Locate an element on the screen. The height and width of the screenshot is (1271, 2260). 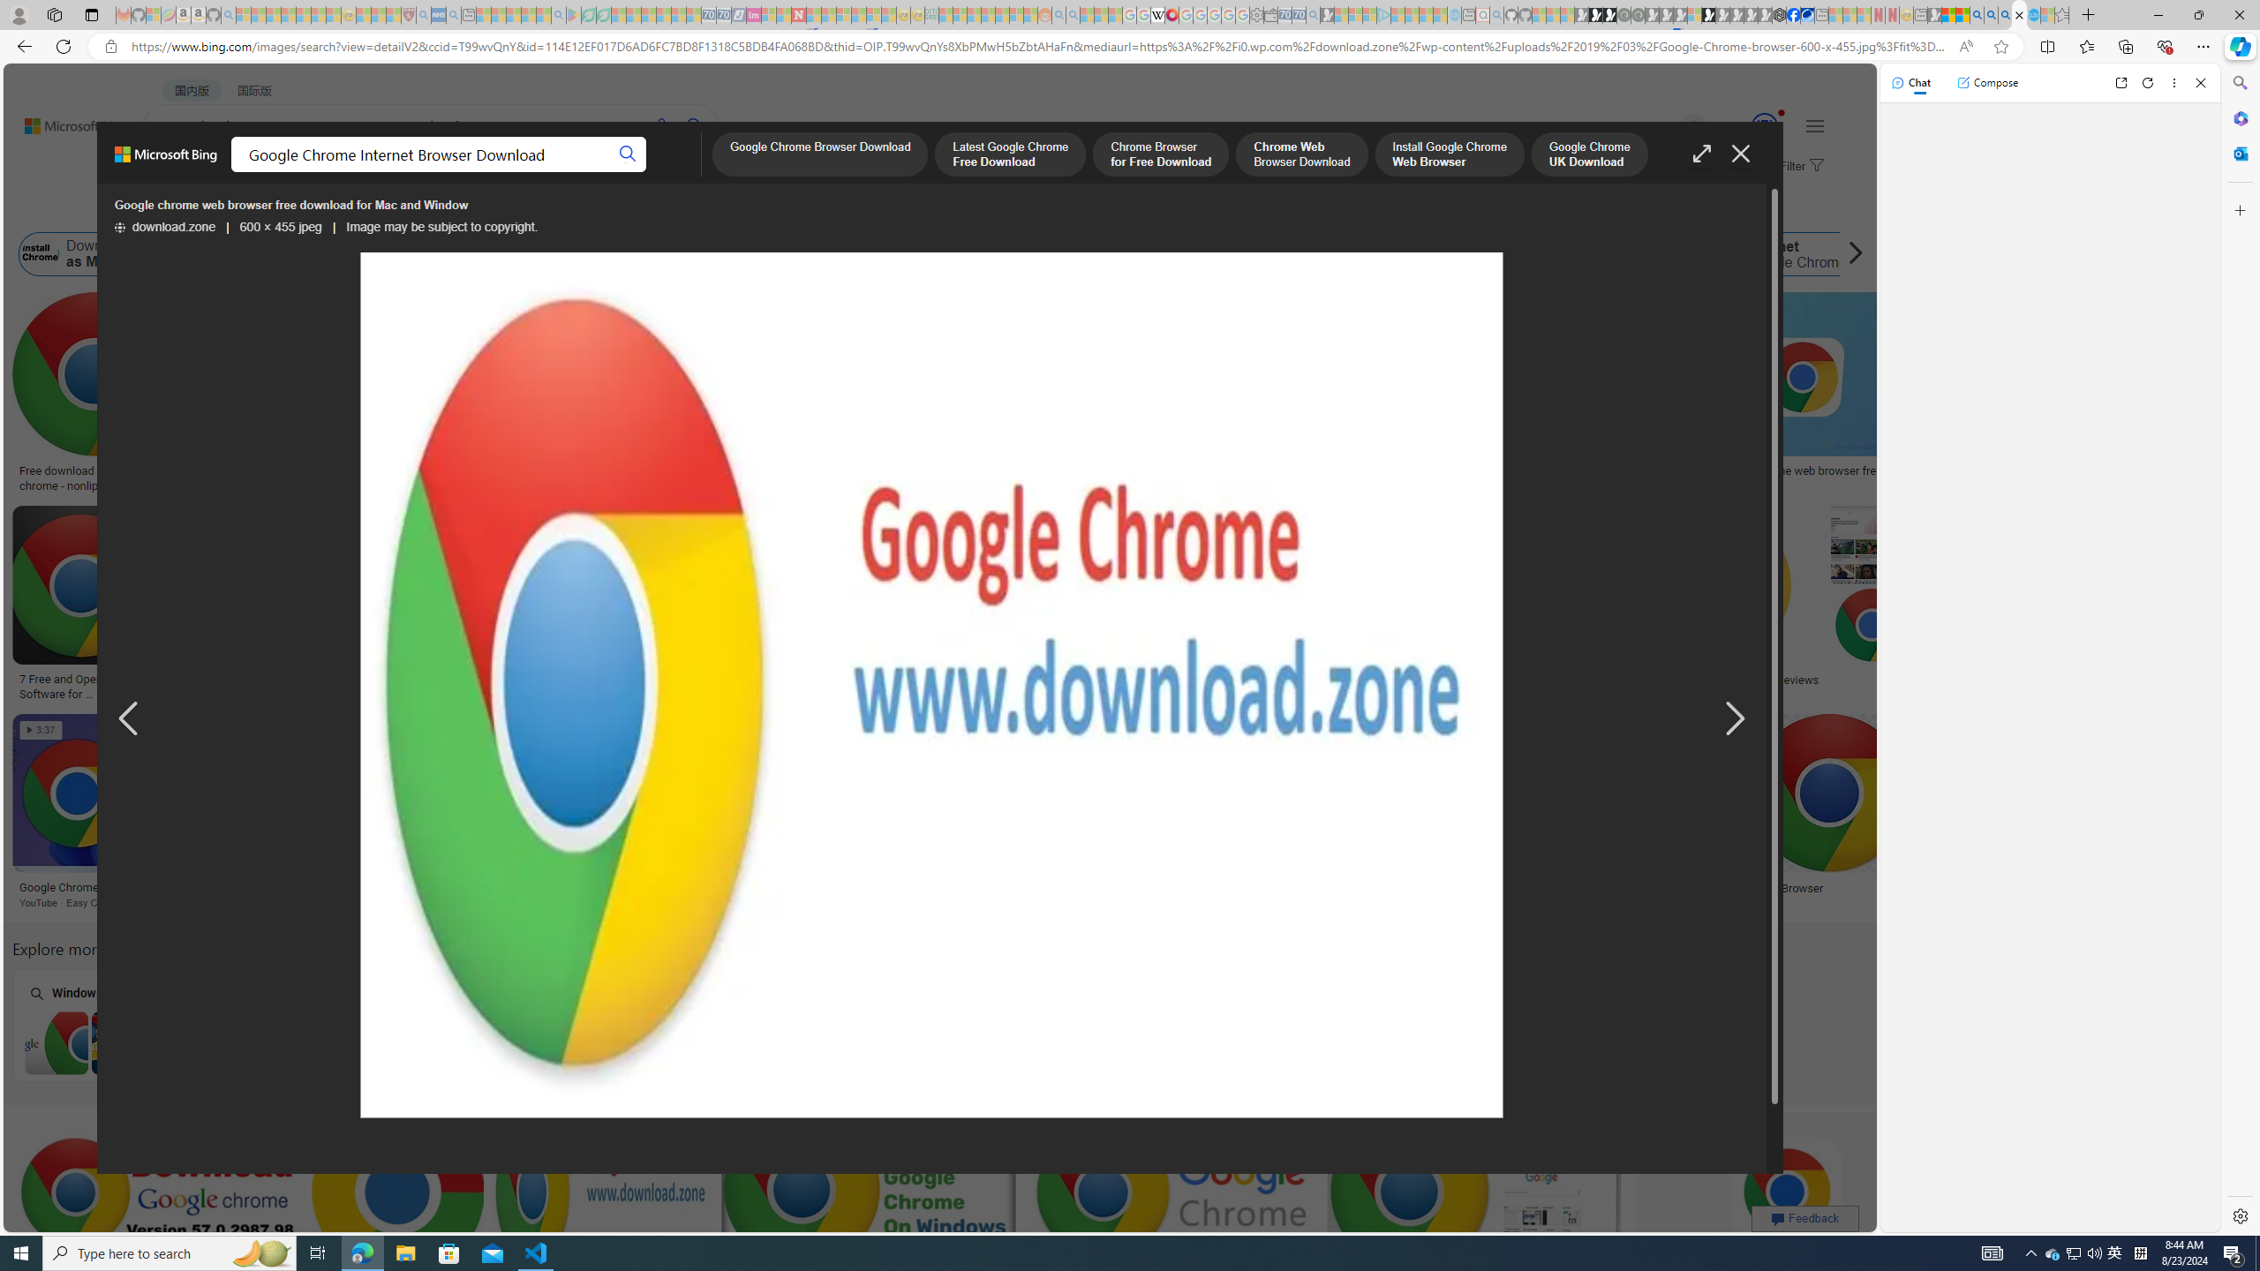
Filter is located at coordinates (1798, 167).